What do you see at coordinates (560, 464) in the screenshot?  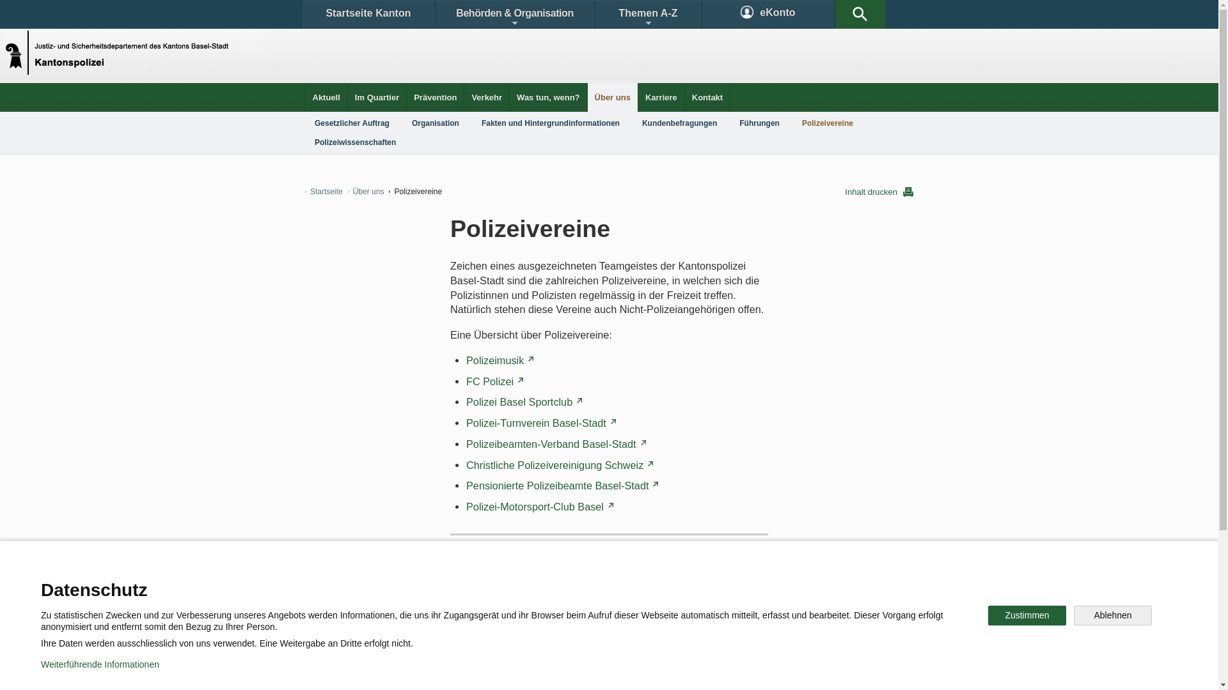 I see `Christliche Polizeivereinigung Schweiz` at bounding box center [560, 464].